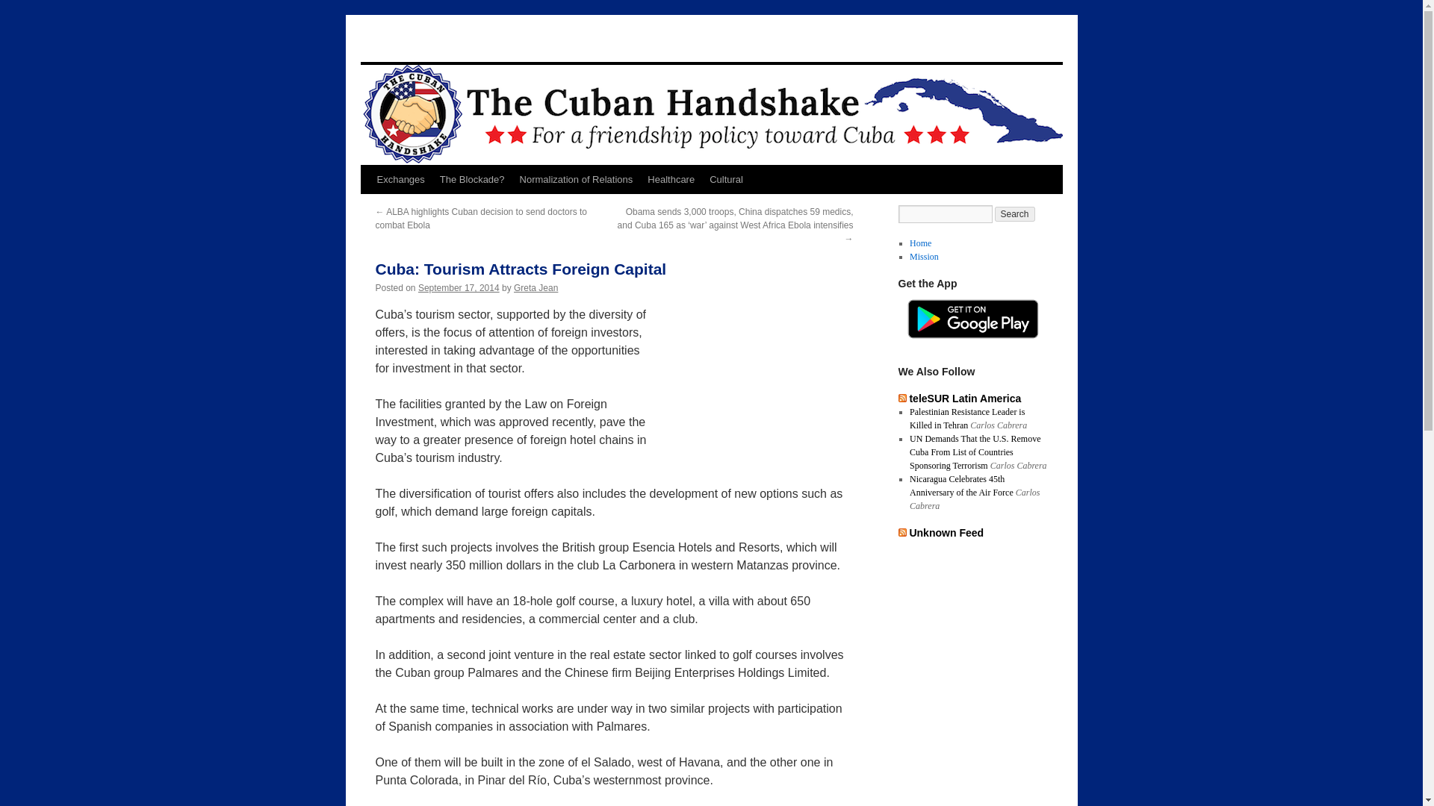  Describe the element at coordinates (924, 257) in the screenshot. I see `Mission` at that location.